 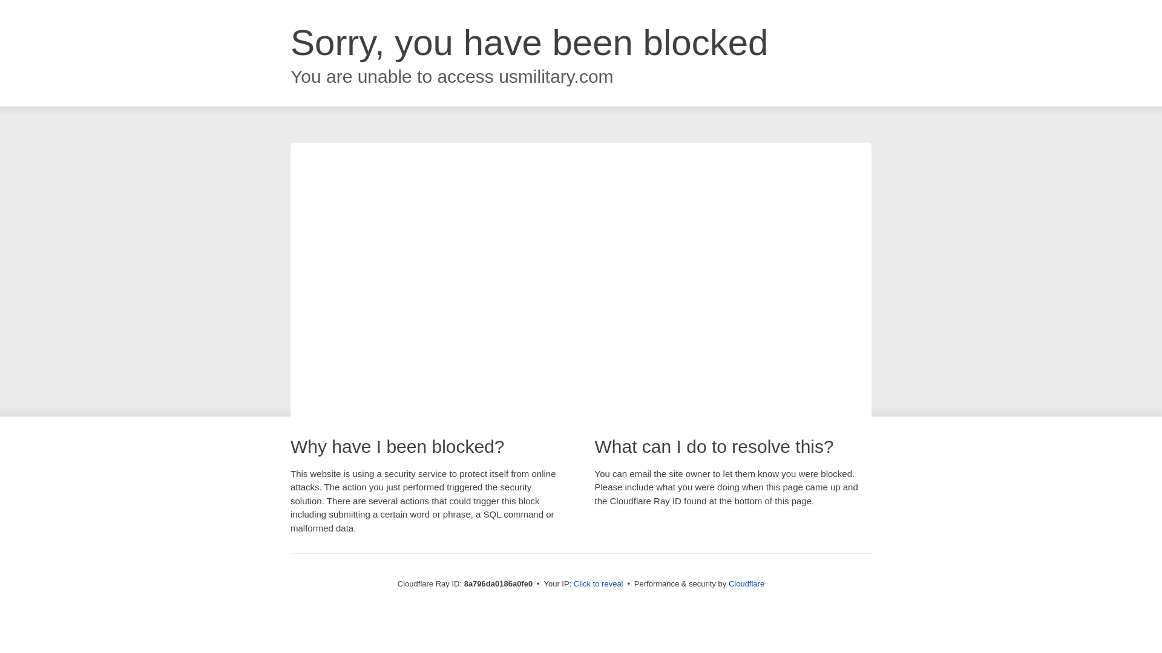 What do you see at coordinates (598, 584) in the screenshot?
I see `Click to reveal` at bounding box center [598, 584].